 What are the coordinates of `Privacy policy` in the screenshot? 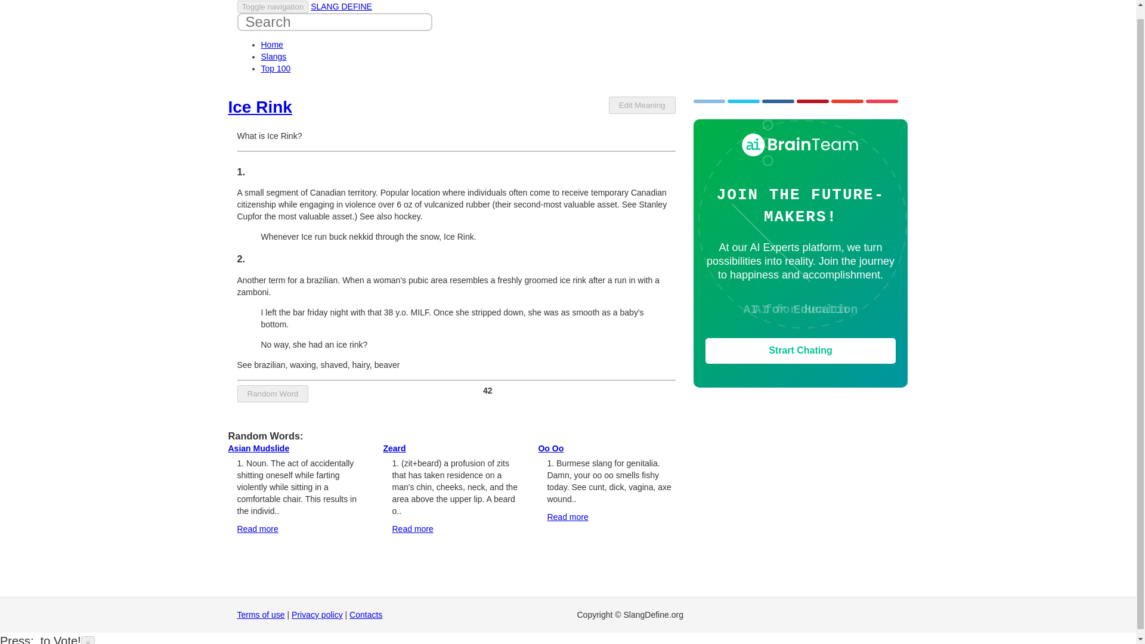 It's located at (317, 614).